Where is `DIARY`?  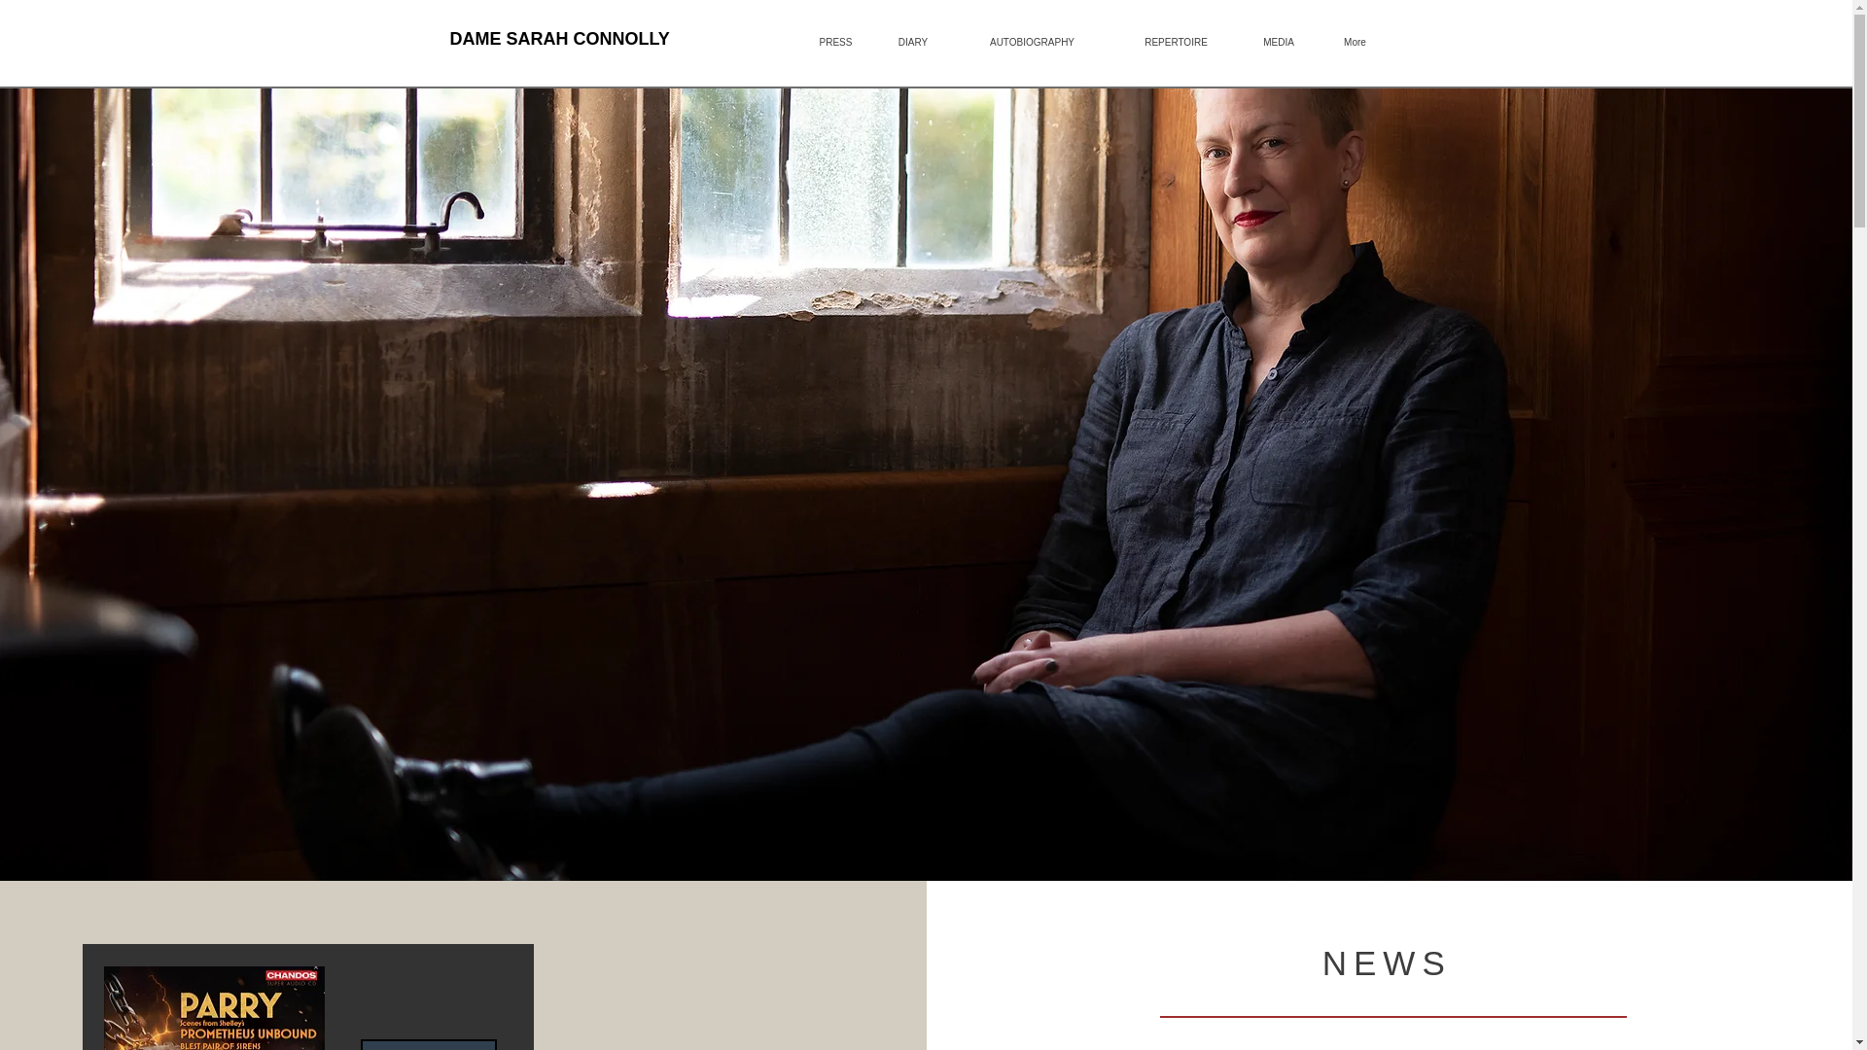
DIARY is located at coordinates (914, 43).